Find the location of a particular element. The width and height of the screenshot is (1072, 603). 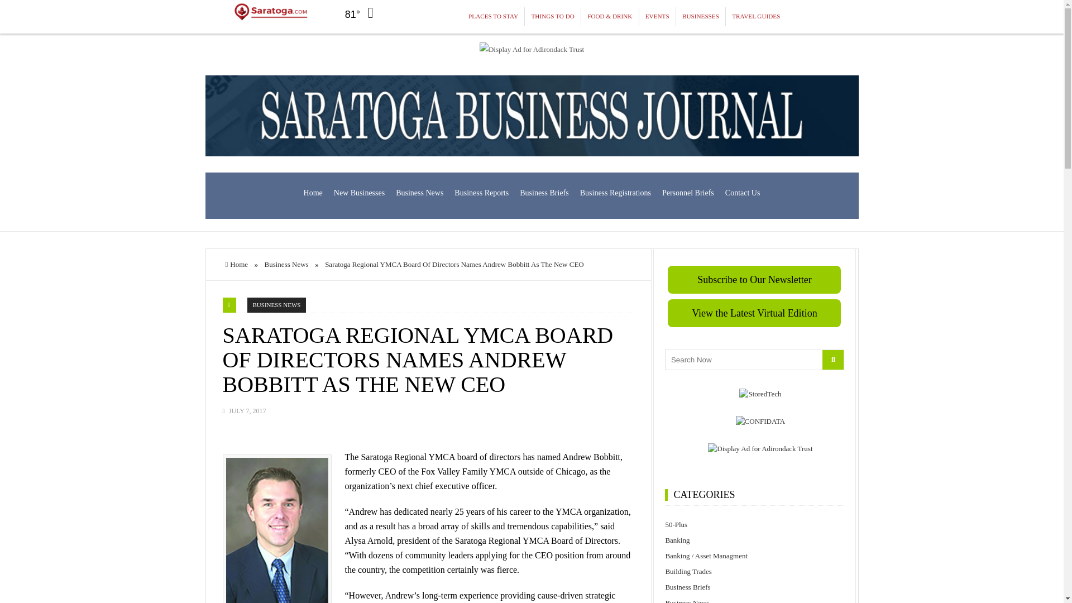

Display Ad for Adirondack Trust is located at coordinates (532, 49).